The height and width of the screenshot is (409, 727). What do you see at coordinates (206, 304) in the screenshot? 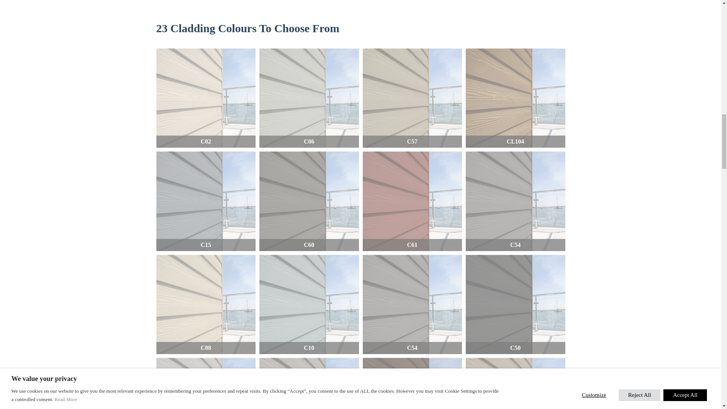
I see `C08` at bounding box center [206, 304].